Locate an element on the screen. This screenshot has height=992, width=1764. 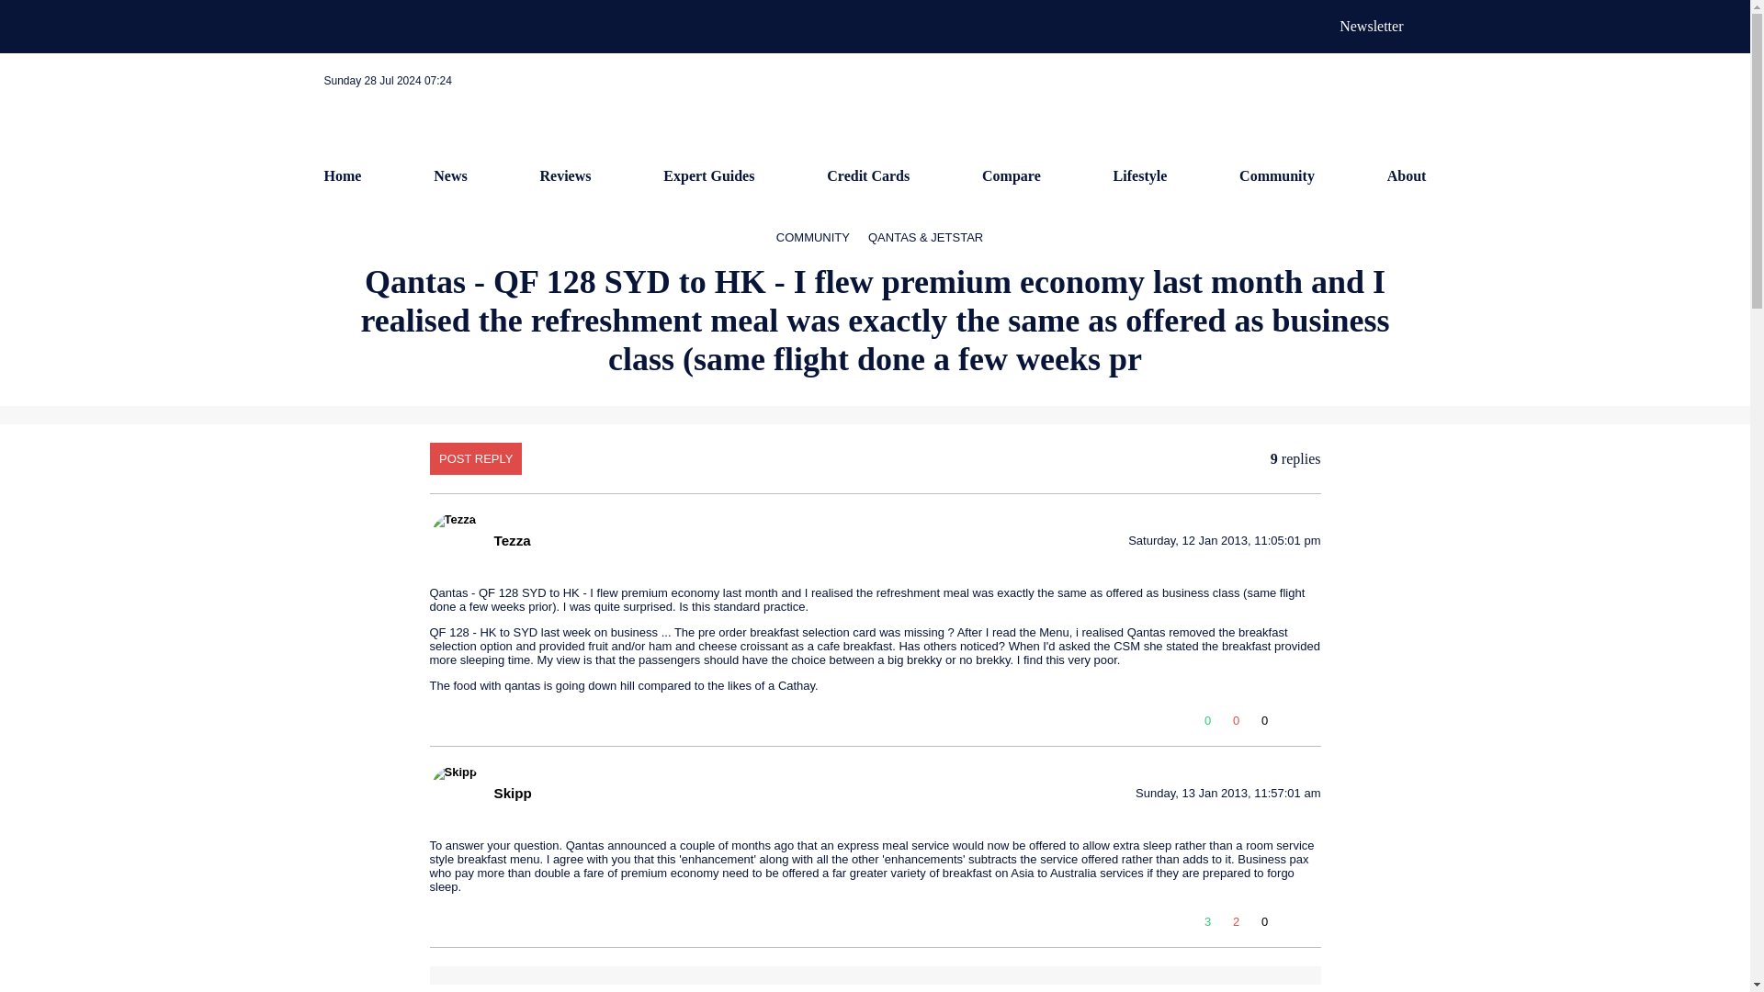
Skipp is located at coordinates (513, 792).